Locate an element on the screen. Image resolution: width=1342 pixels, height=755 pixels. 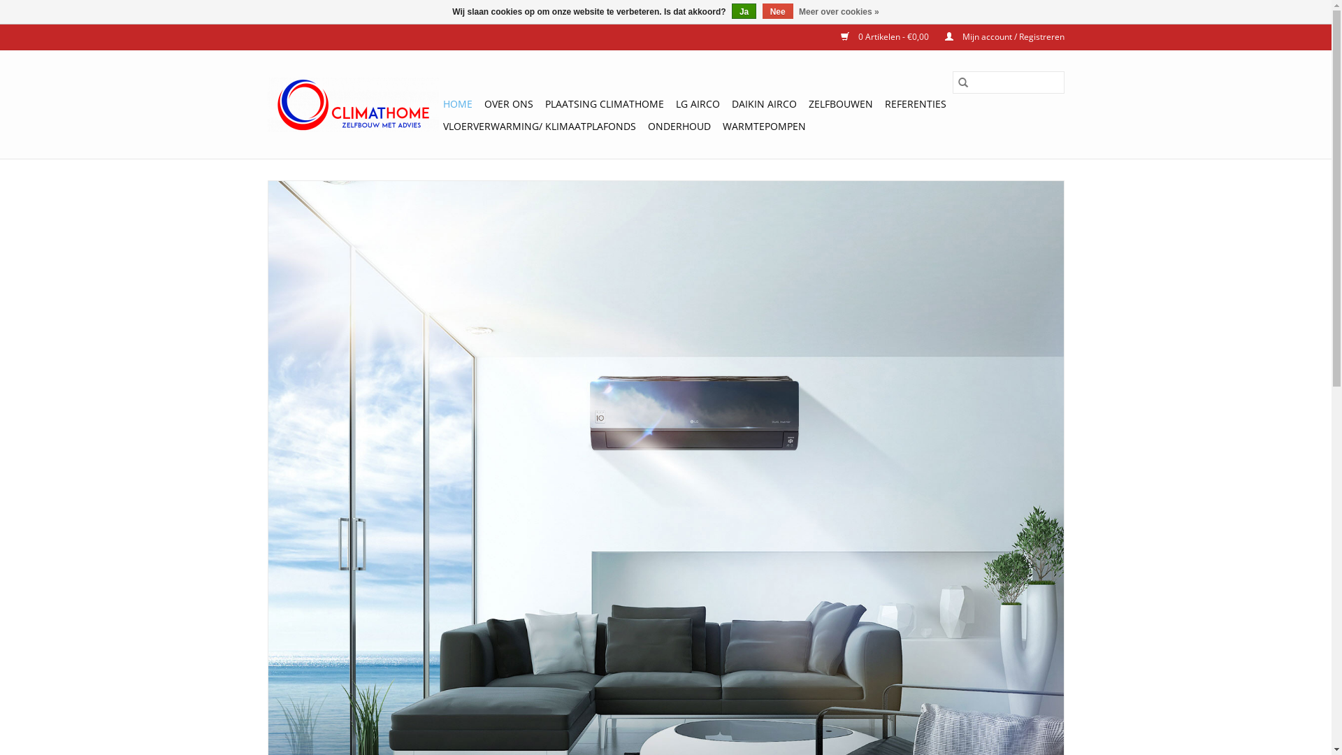
REFERENTIES is located at coordinates (916, 104).